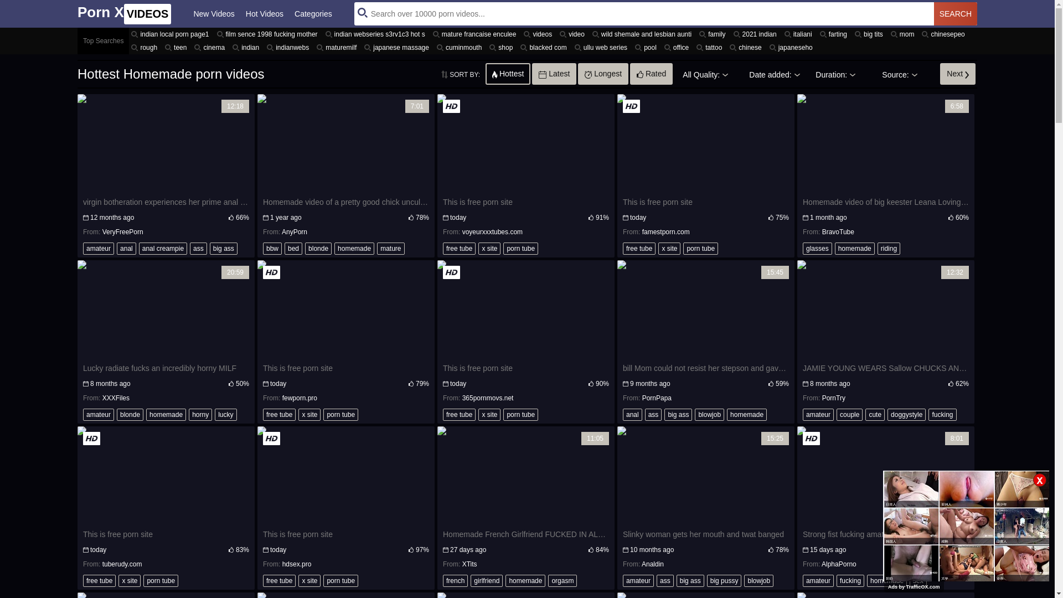 The image size is (1063, 598). What do you see at coordinates (487, 581) in the screenshot?
I see `girlfriend` at bounding box center [487, 581].